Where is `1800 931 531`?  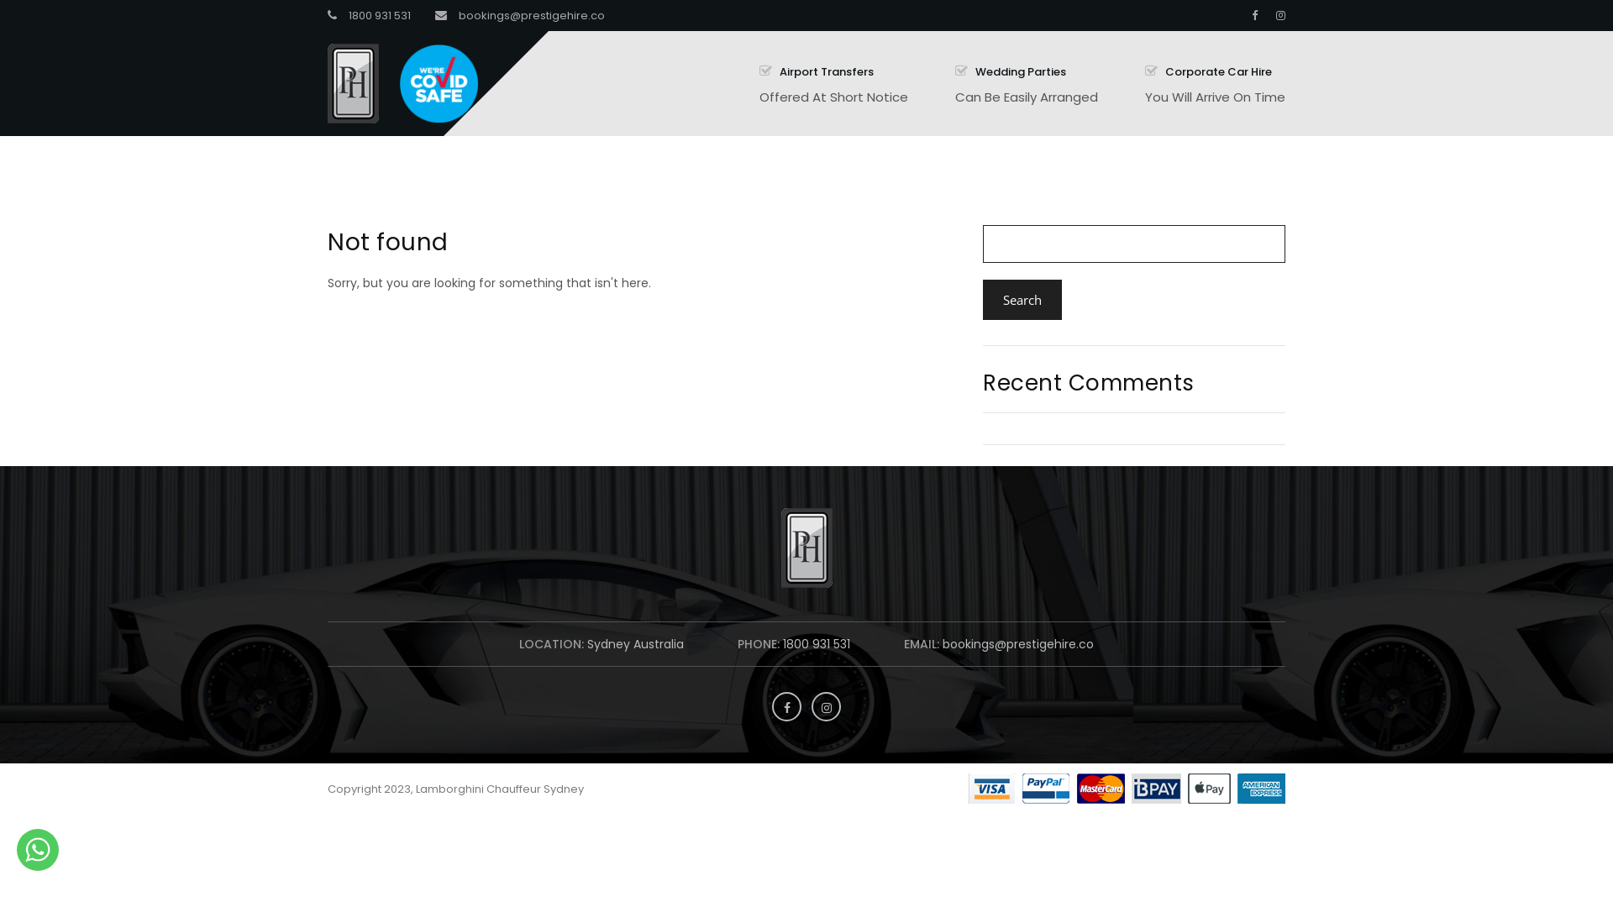 1800 931 531 is located at coordinates (817, 644).